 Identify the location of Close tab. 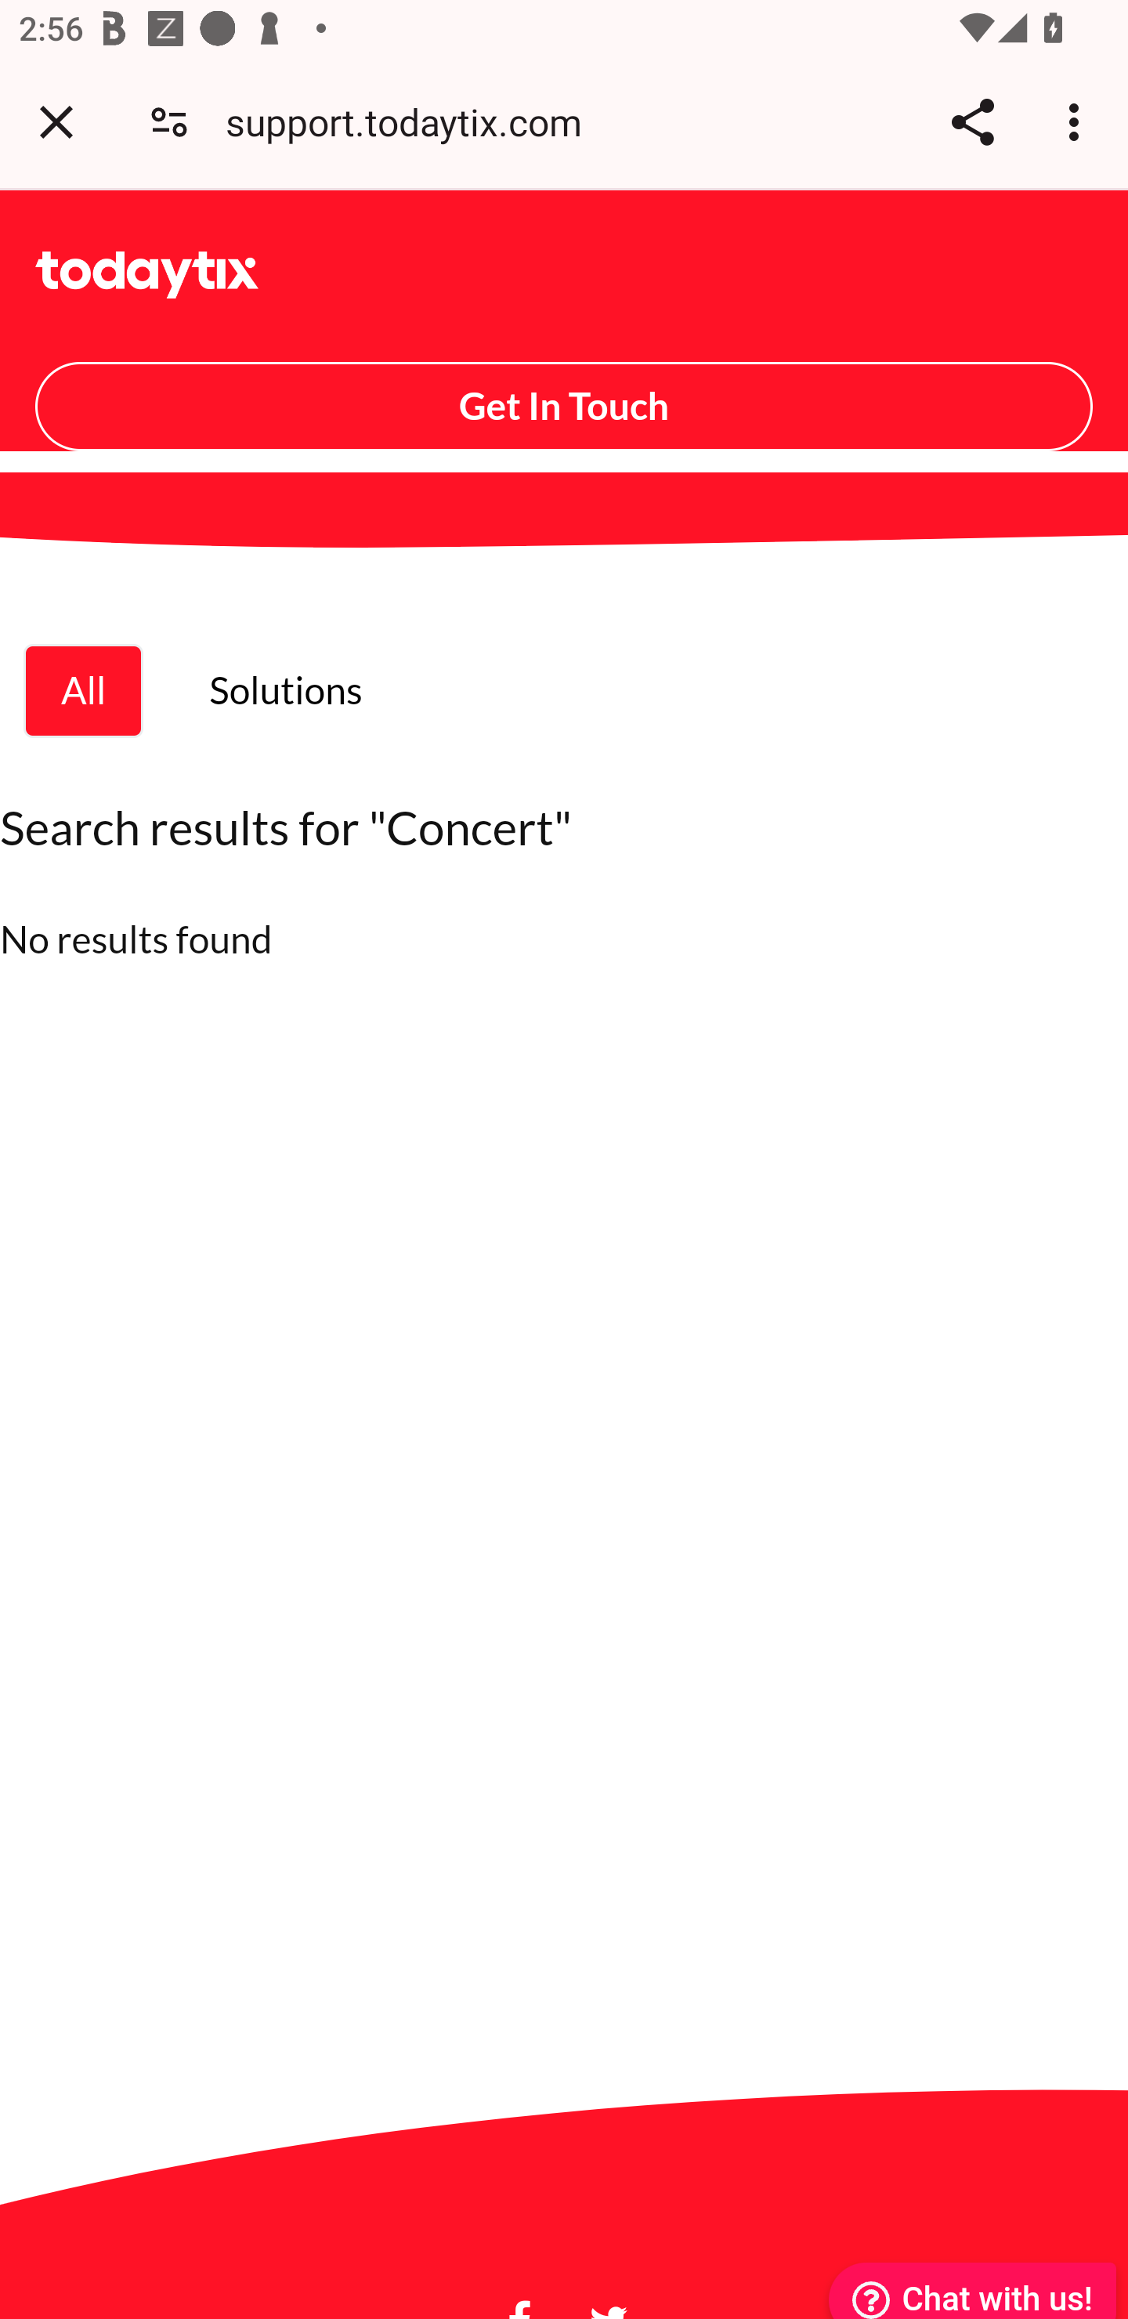
(56, 121).